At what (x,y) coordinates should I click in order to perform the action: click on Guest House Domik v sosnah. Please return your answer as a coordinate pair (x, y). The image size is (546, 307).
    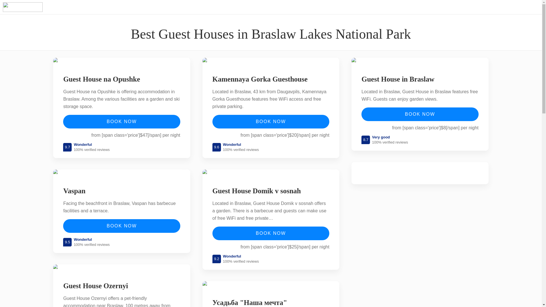
    Looking at the image, I should click on (257, 191).